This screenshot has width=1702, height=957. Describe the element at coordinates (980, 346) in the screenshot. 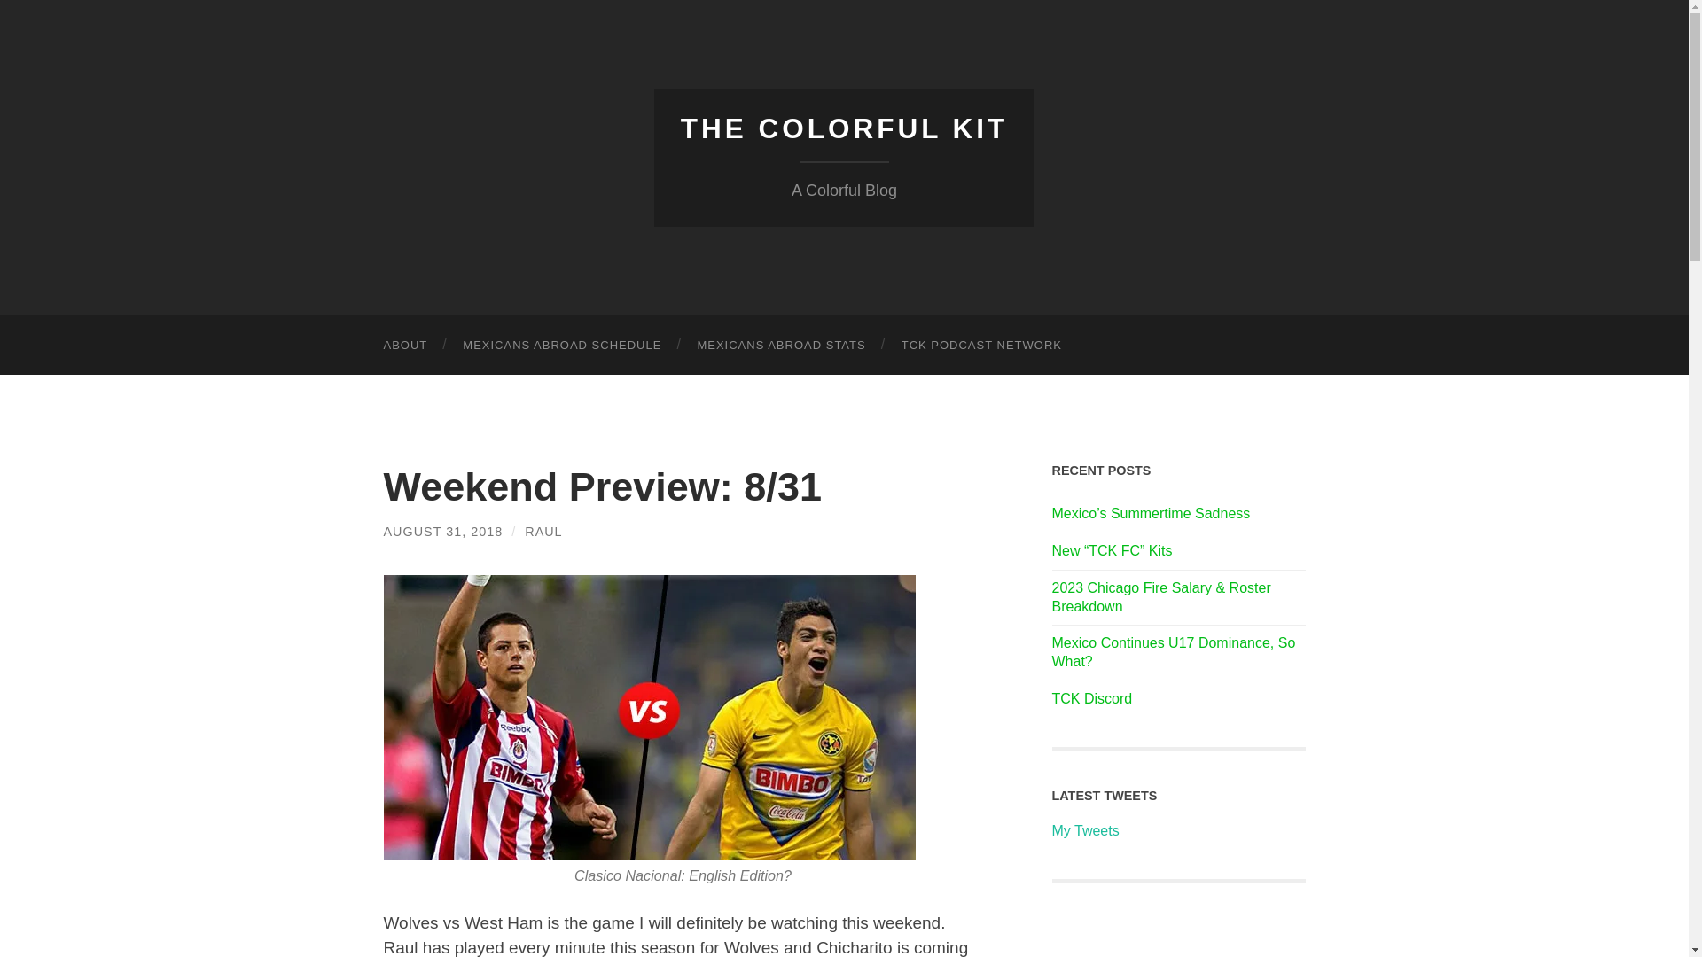

I see `TCK PODCAST NETWORK` at that location.